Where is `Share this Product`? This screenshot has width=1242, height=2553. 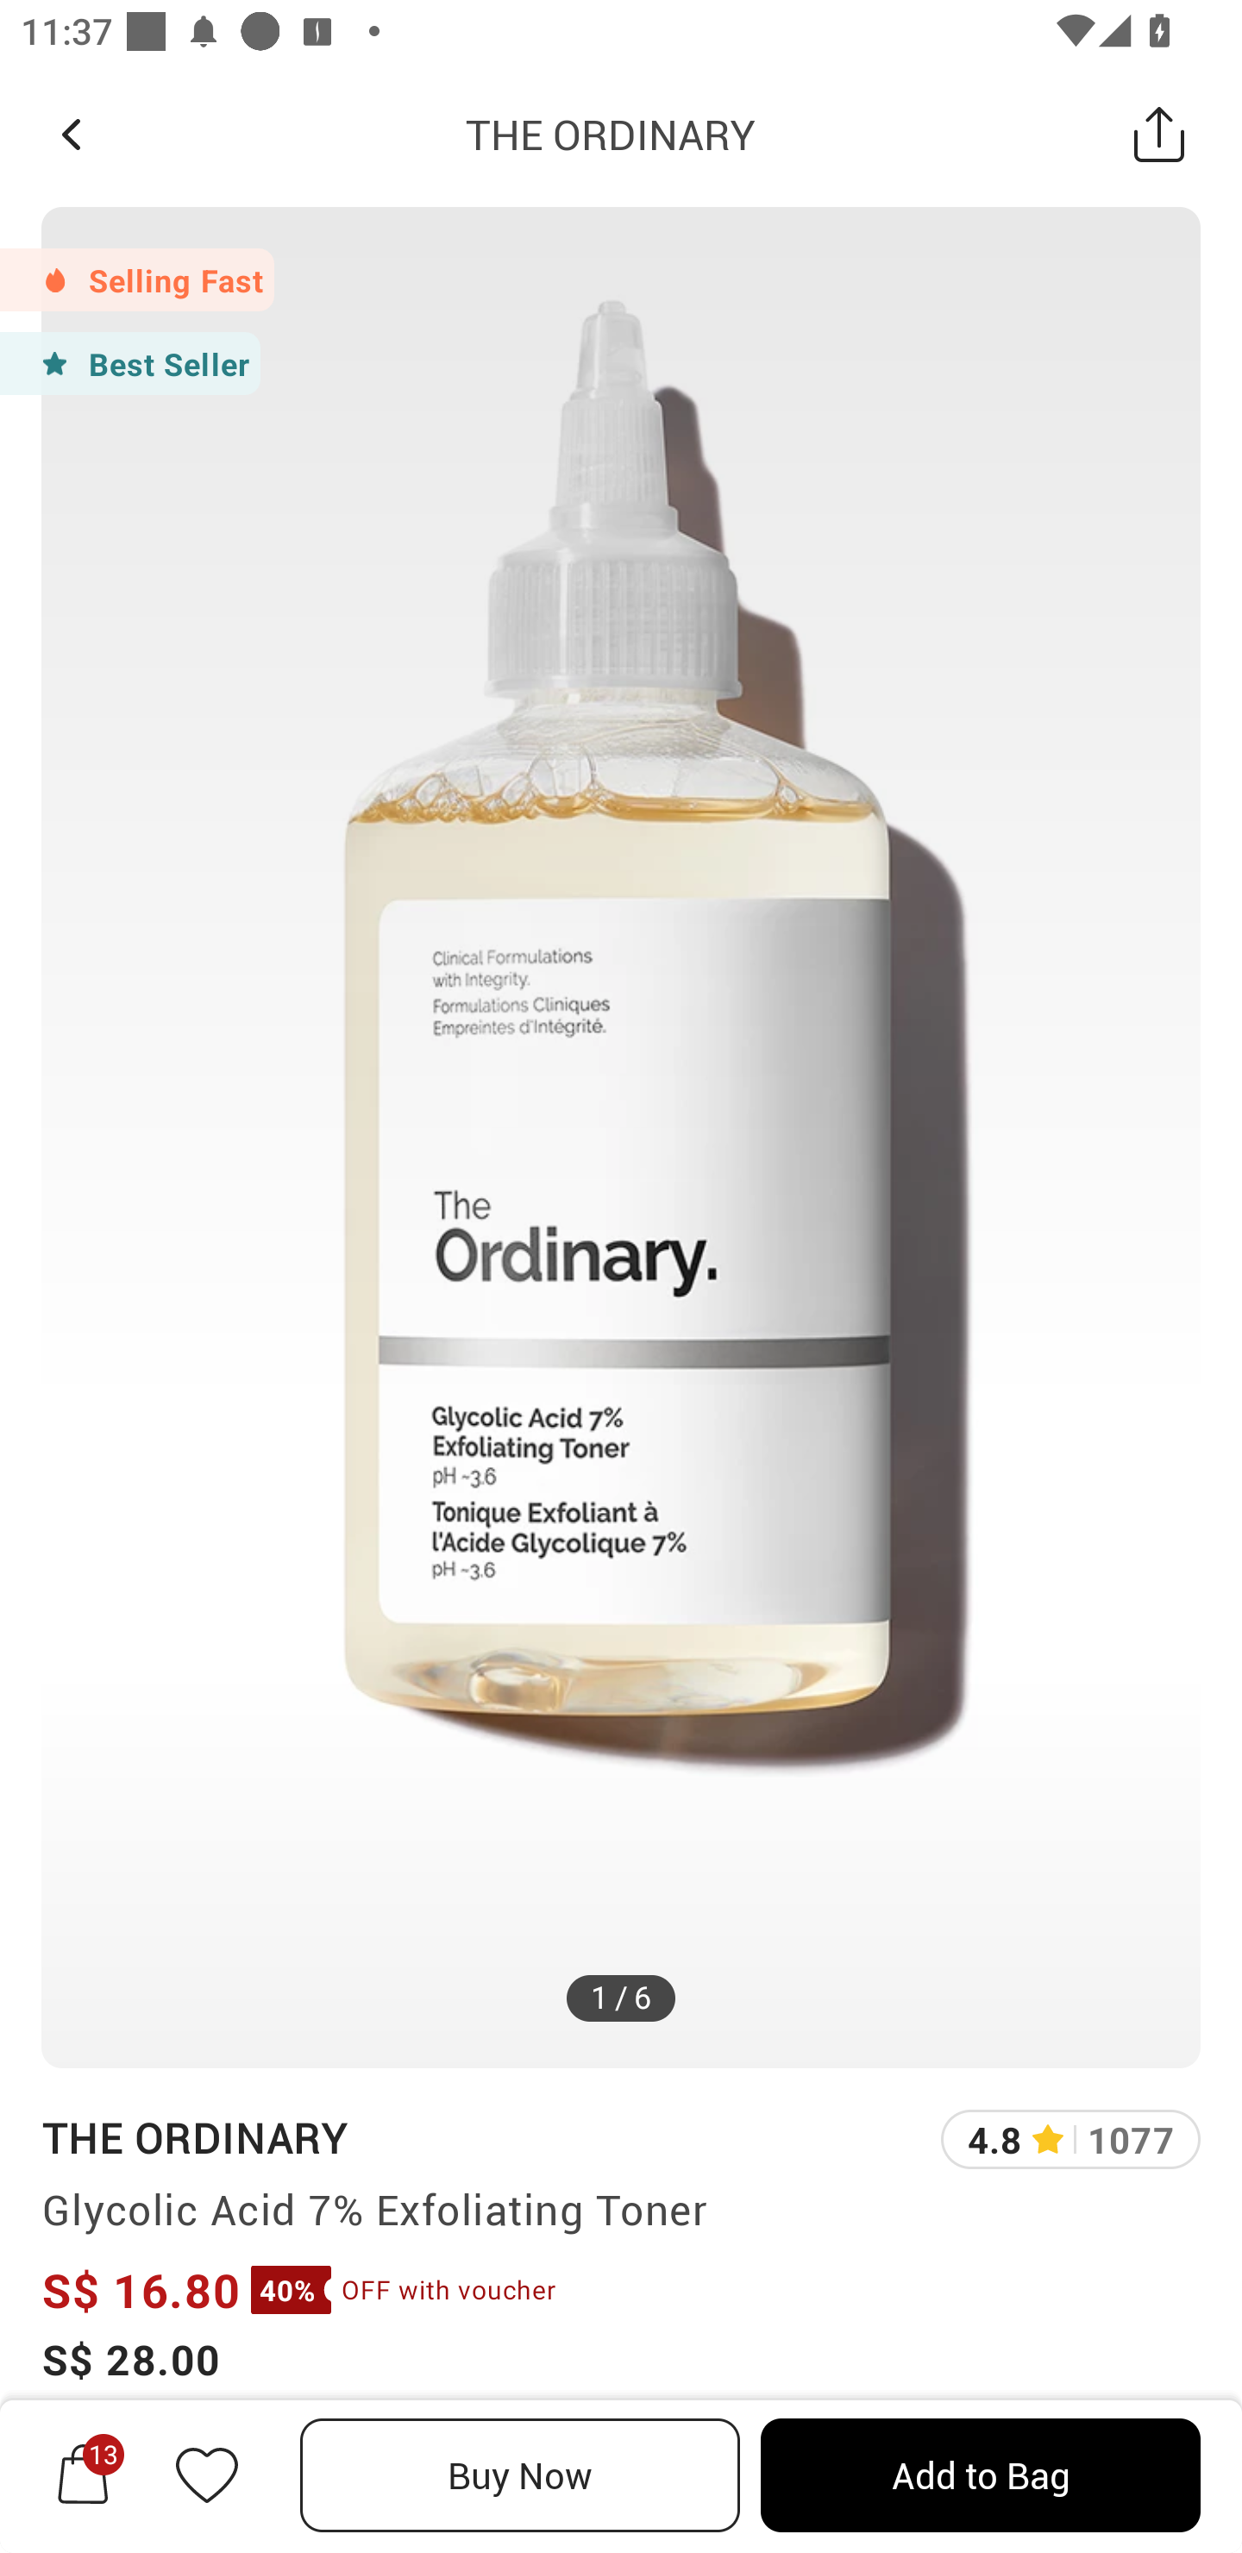 Share this Product is located at coordinates (1159, 134).